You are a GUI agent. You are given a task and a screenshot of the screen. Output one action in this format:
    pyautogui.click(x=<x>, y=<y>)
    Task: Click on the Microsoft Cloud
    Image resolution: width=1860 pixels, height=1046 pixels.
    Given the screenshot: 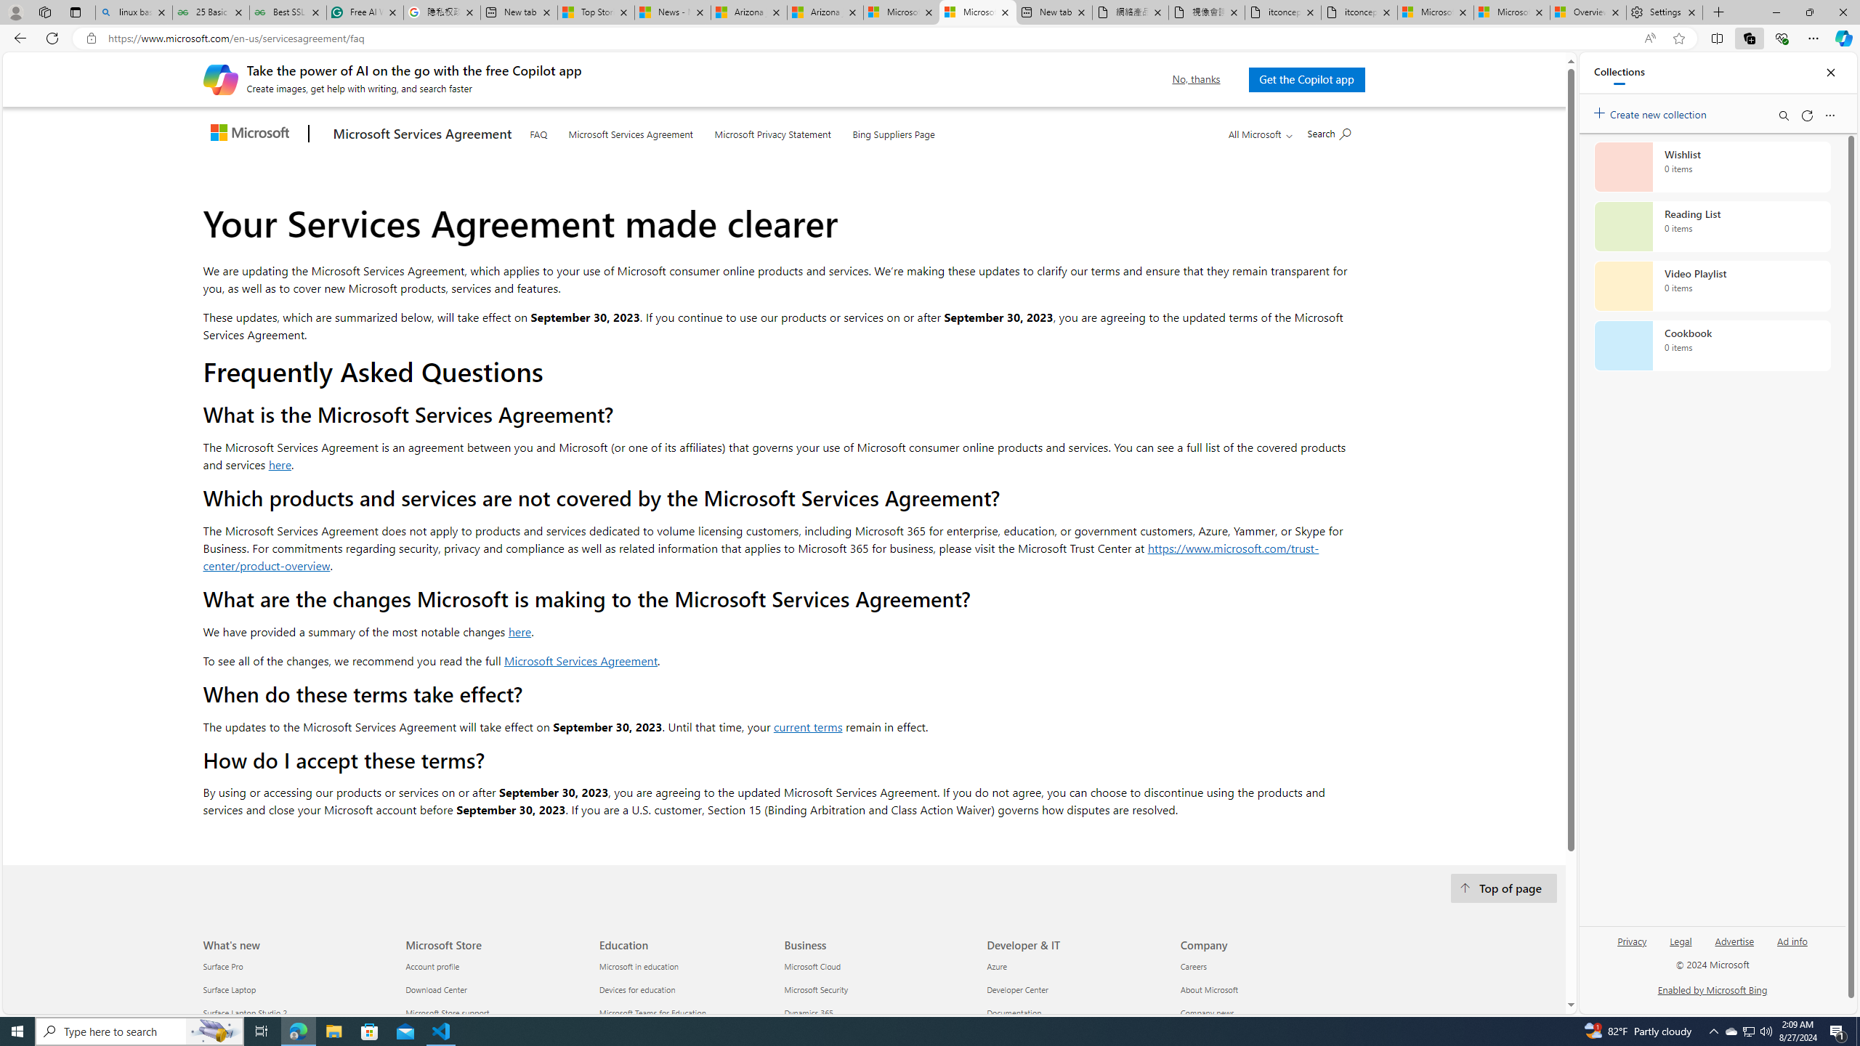 What is the action you would take?
    pyautogui.click(x=876, y=966)
    